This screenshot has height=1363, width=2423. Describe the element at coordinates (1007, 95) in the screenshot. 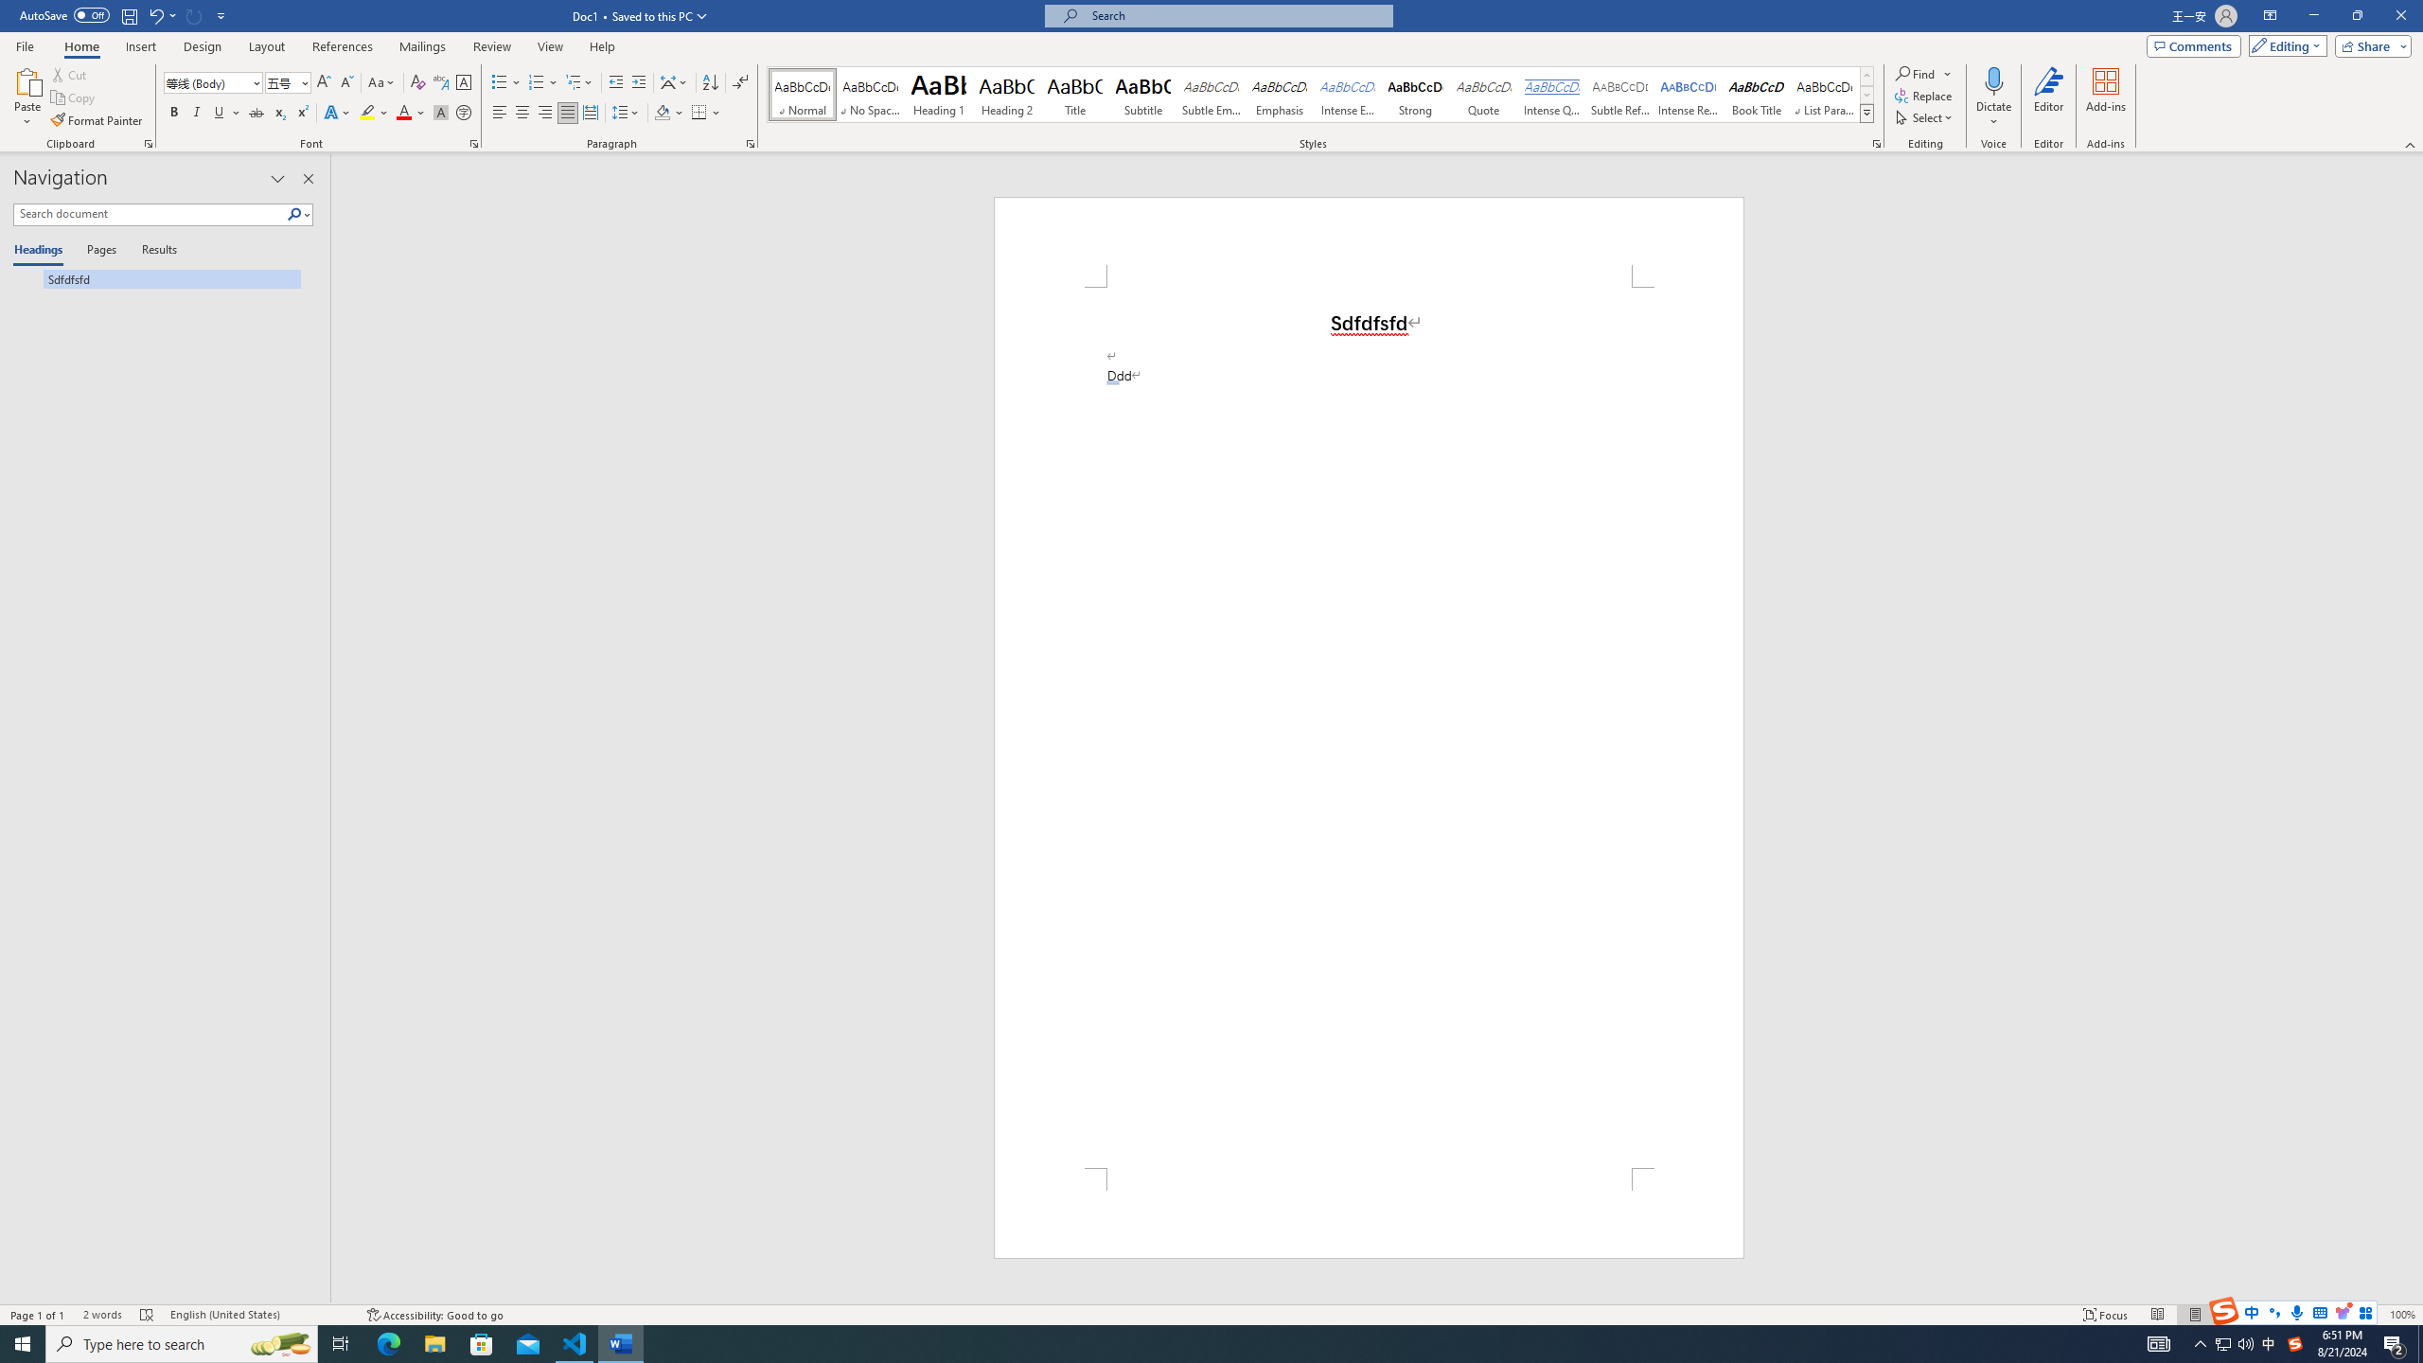

I see `Heading 2` at that location.